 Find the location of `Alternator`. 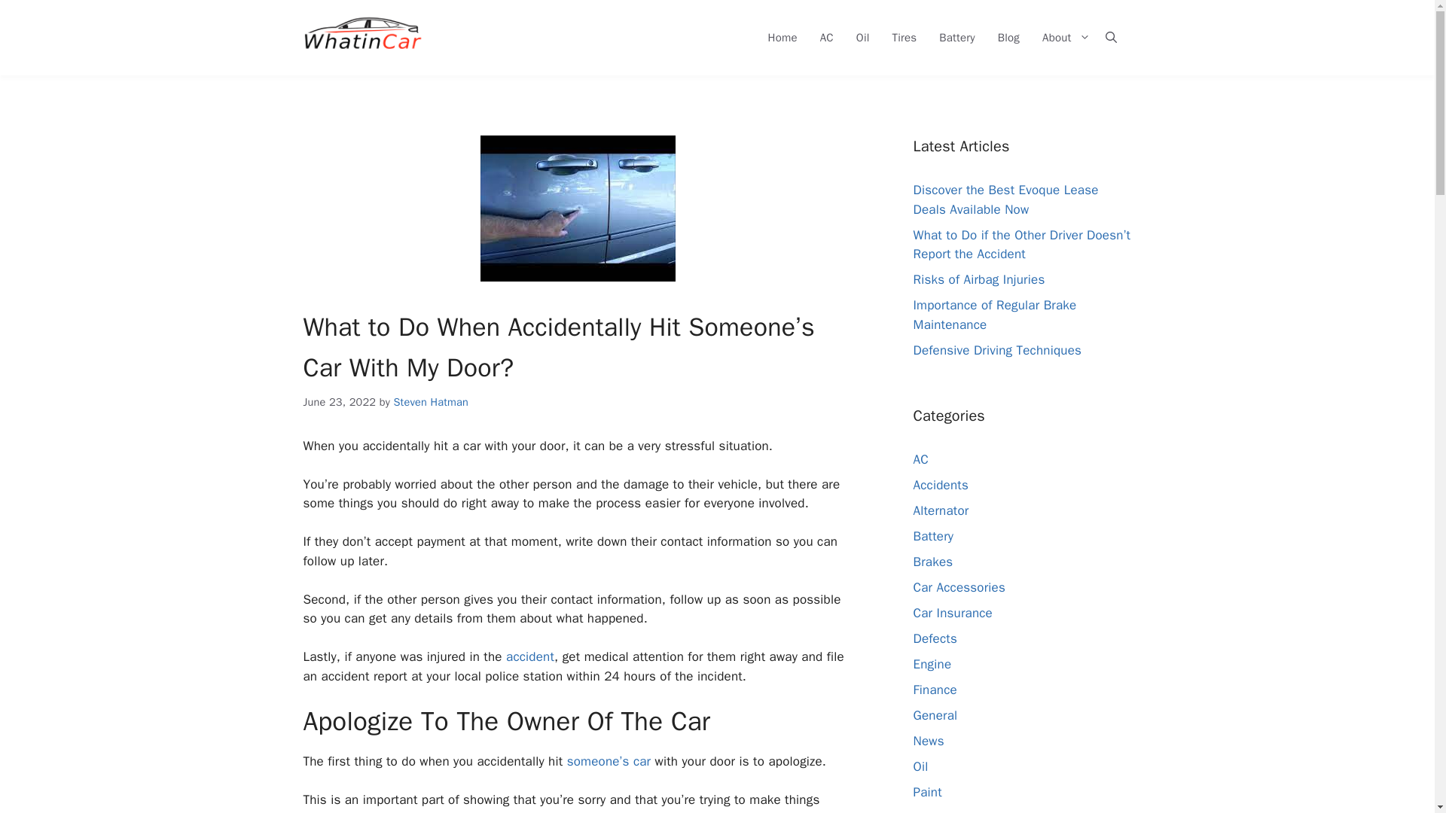

Alternator is located at coordinates (940, 510).